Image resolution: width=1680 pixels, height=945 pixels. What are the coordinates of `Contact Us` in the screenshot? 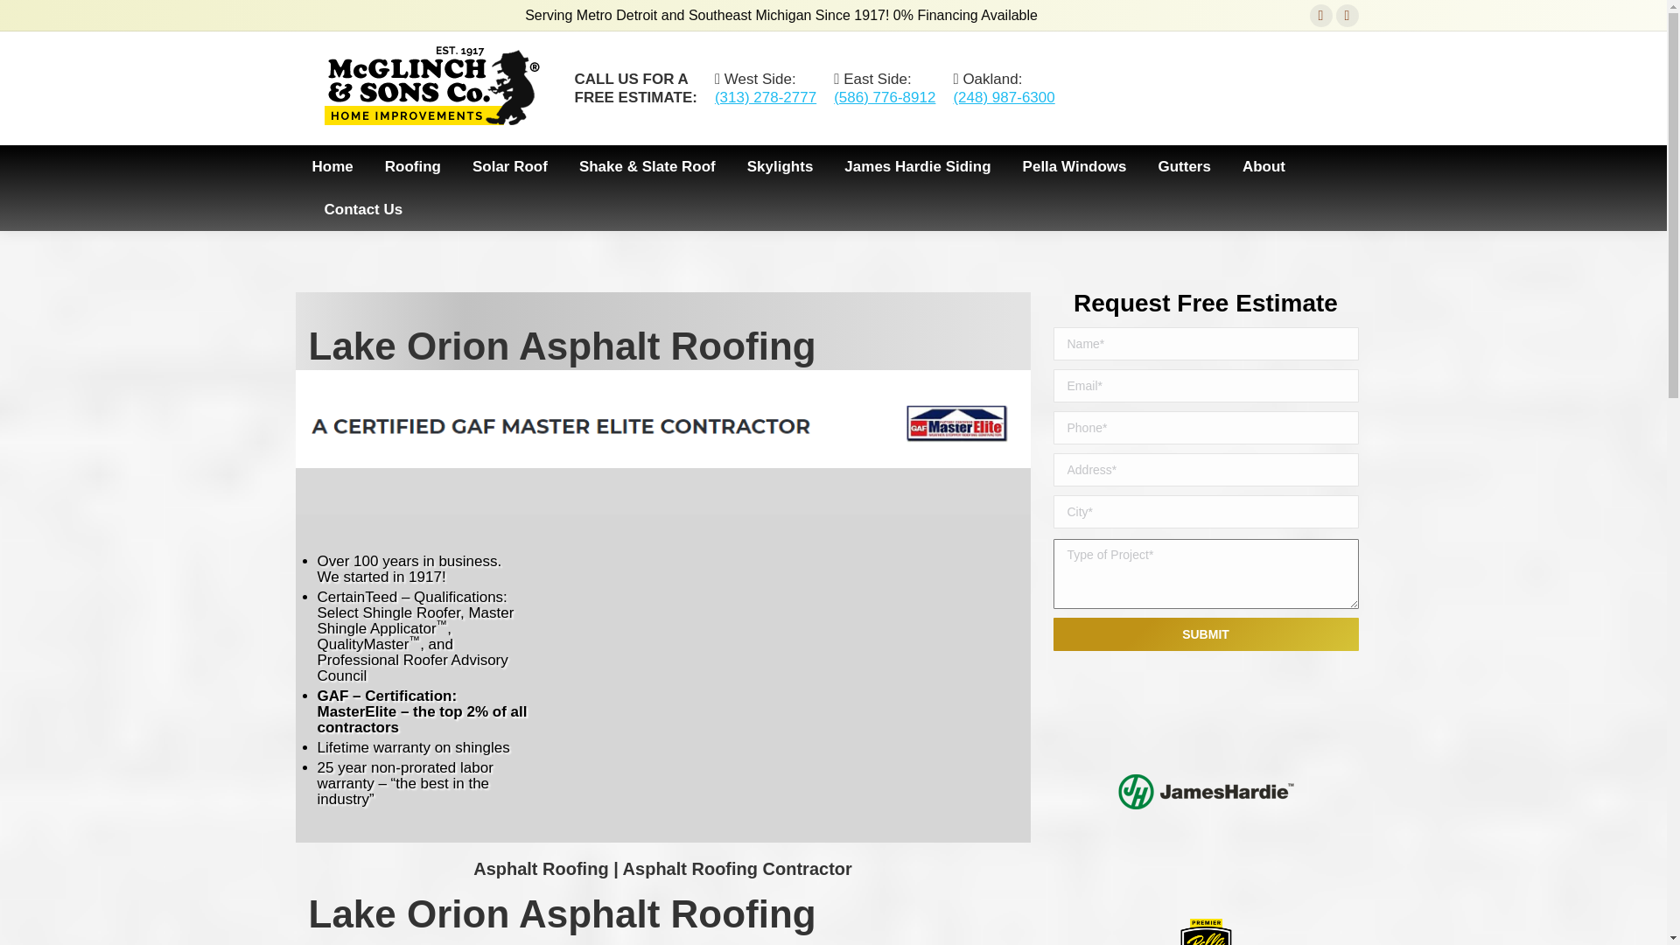 It's located at (363, 208).